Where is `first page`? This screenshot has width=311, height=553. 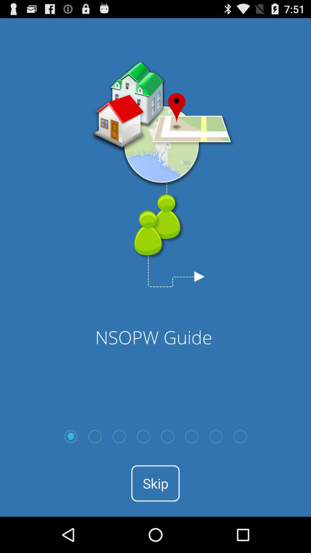 first page is located at coordinates (71, 436).